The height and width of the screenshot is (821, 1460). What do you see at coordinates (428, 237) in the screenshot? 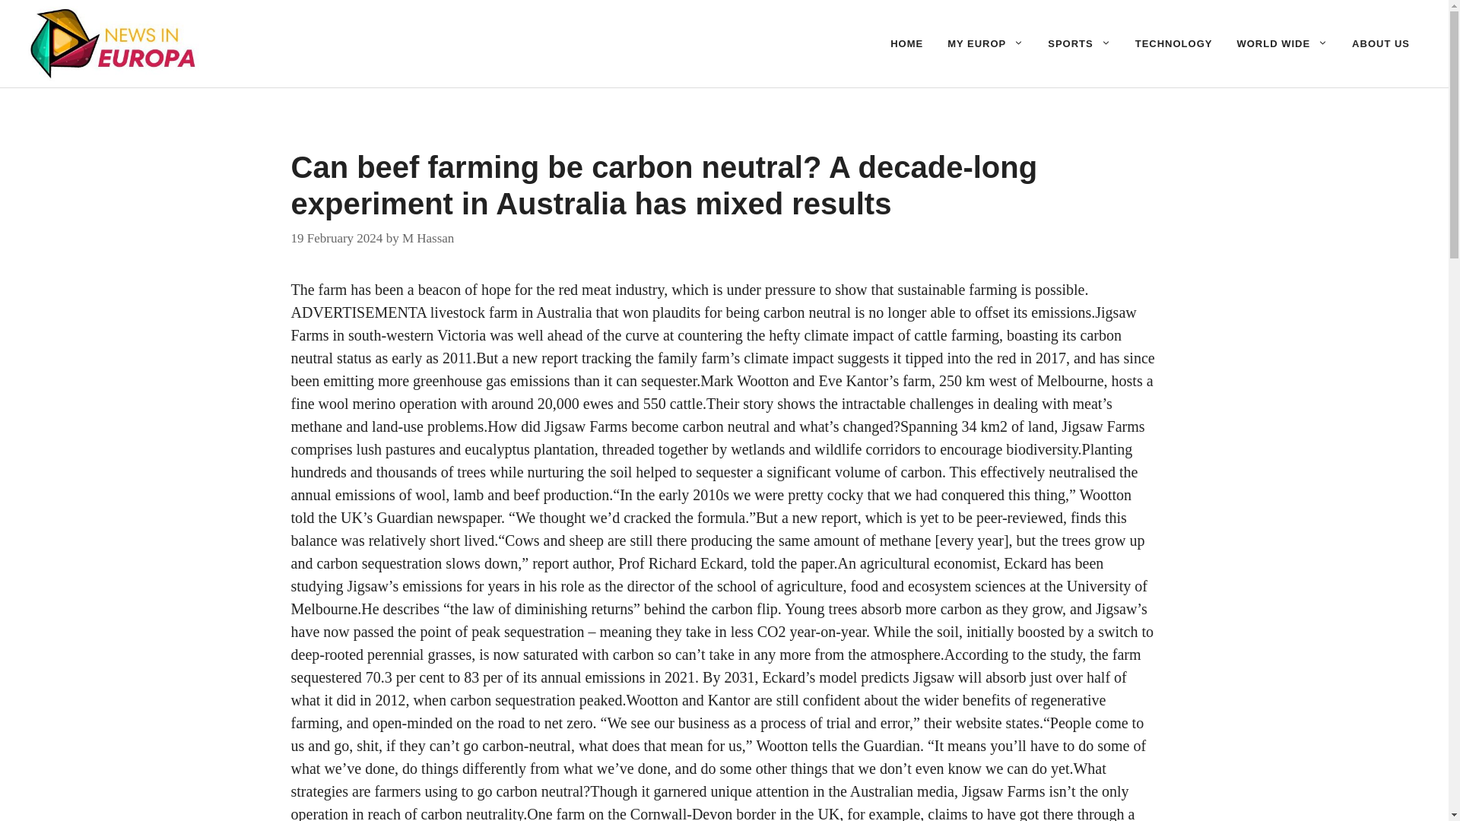
I see `View all posts by M Hassan` at bounding box center [428, 237].